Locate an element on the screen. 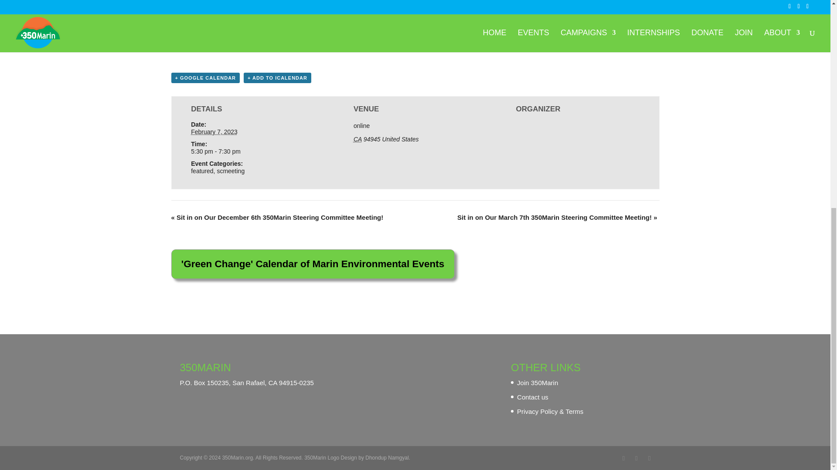  Join 350Marin is located at coordinates (538, 382).